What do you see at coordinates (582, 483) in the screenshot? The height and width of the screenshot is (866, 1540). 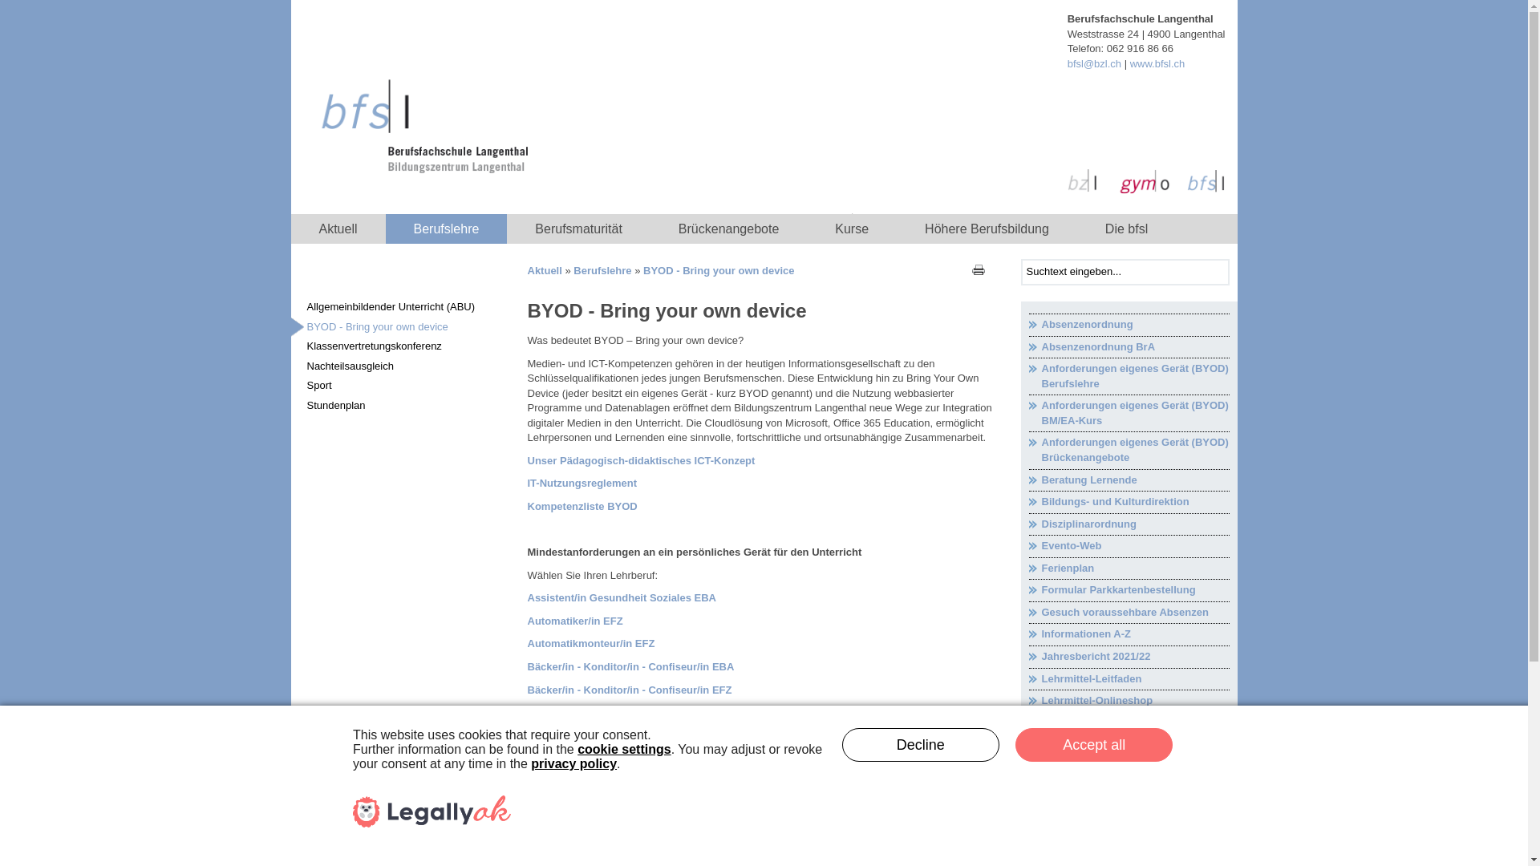 I see `IT-Nutzungsreglement` at bounding box center [582, 483].